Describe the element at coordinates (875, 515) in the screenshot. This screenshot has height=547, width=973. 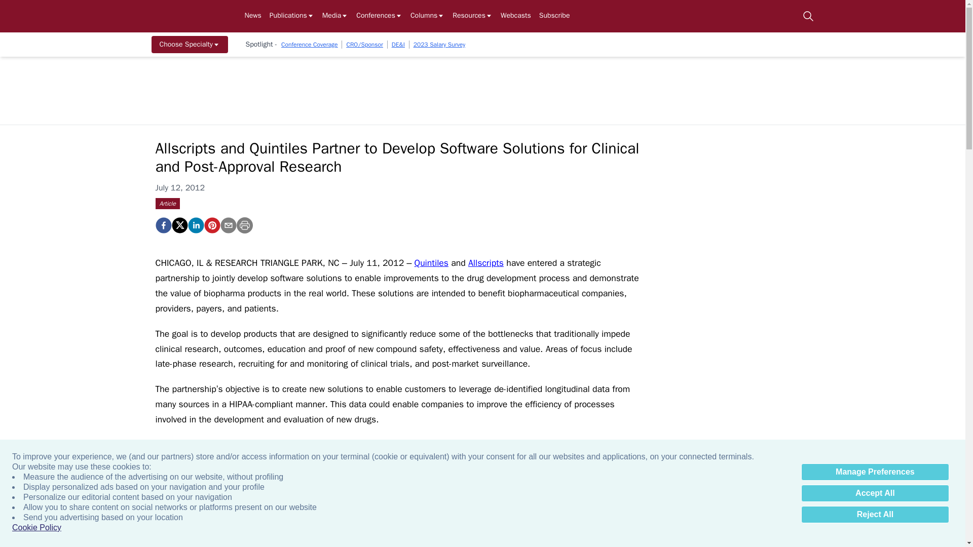
I see `Reject All` at that location.